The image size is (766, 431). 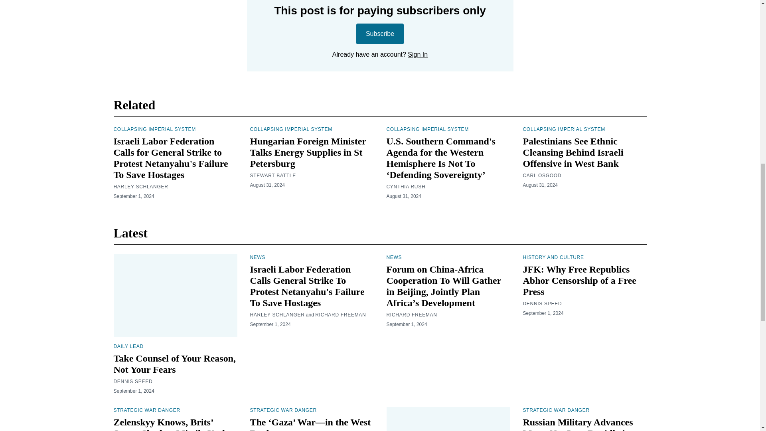 I want to click on STEWART BATTLE, so click(x=272, y=176).